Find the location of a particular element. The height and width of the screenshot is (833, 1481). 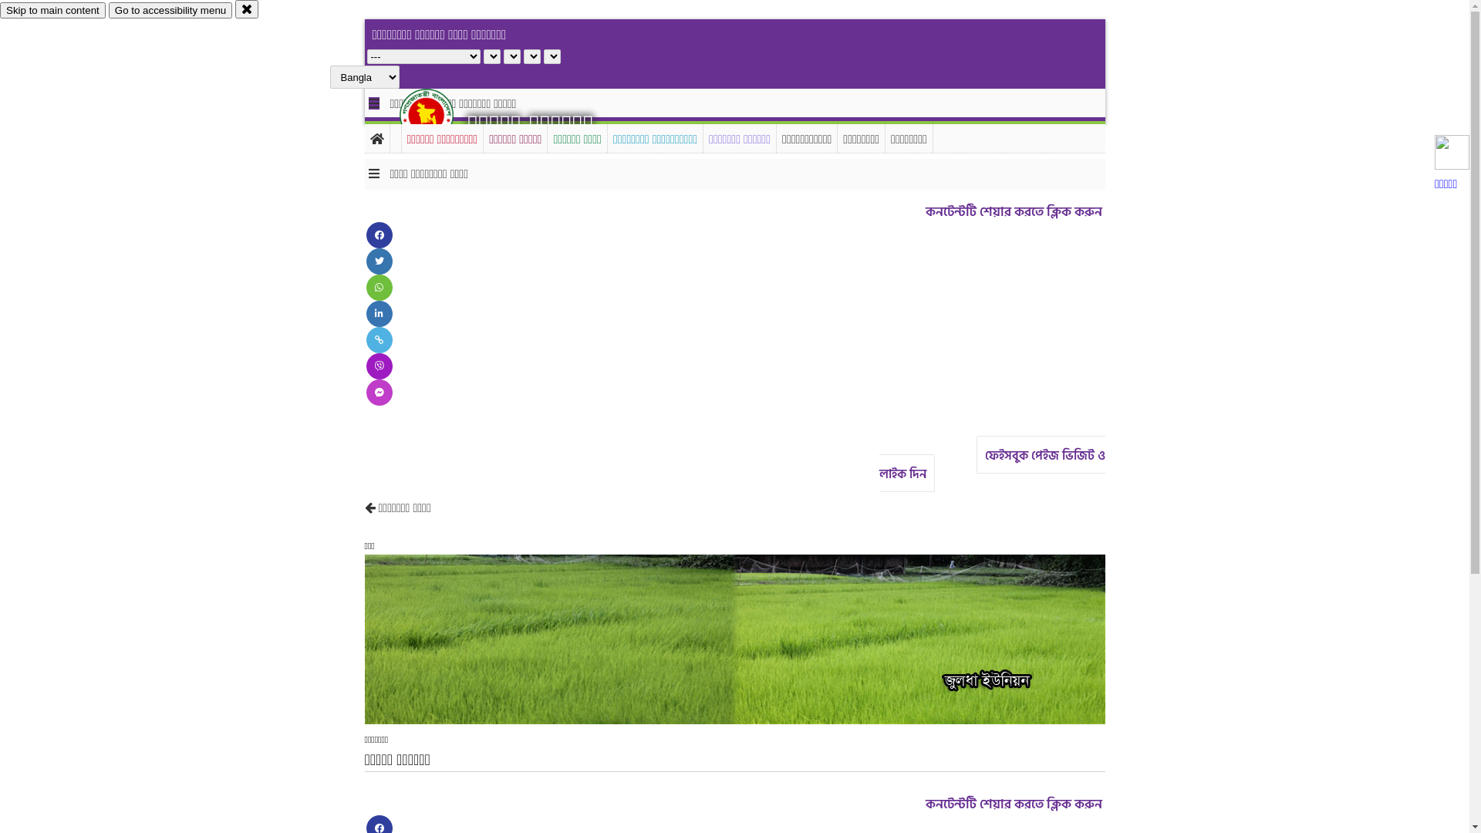

Skip to main content is located at coordinates (52, 11).